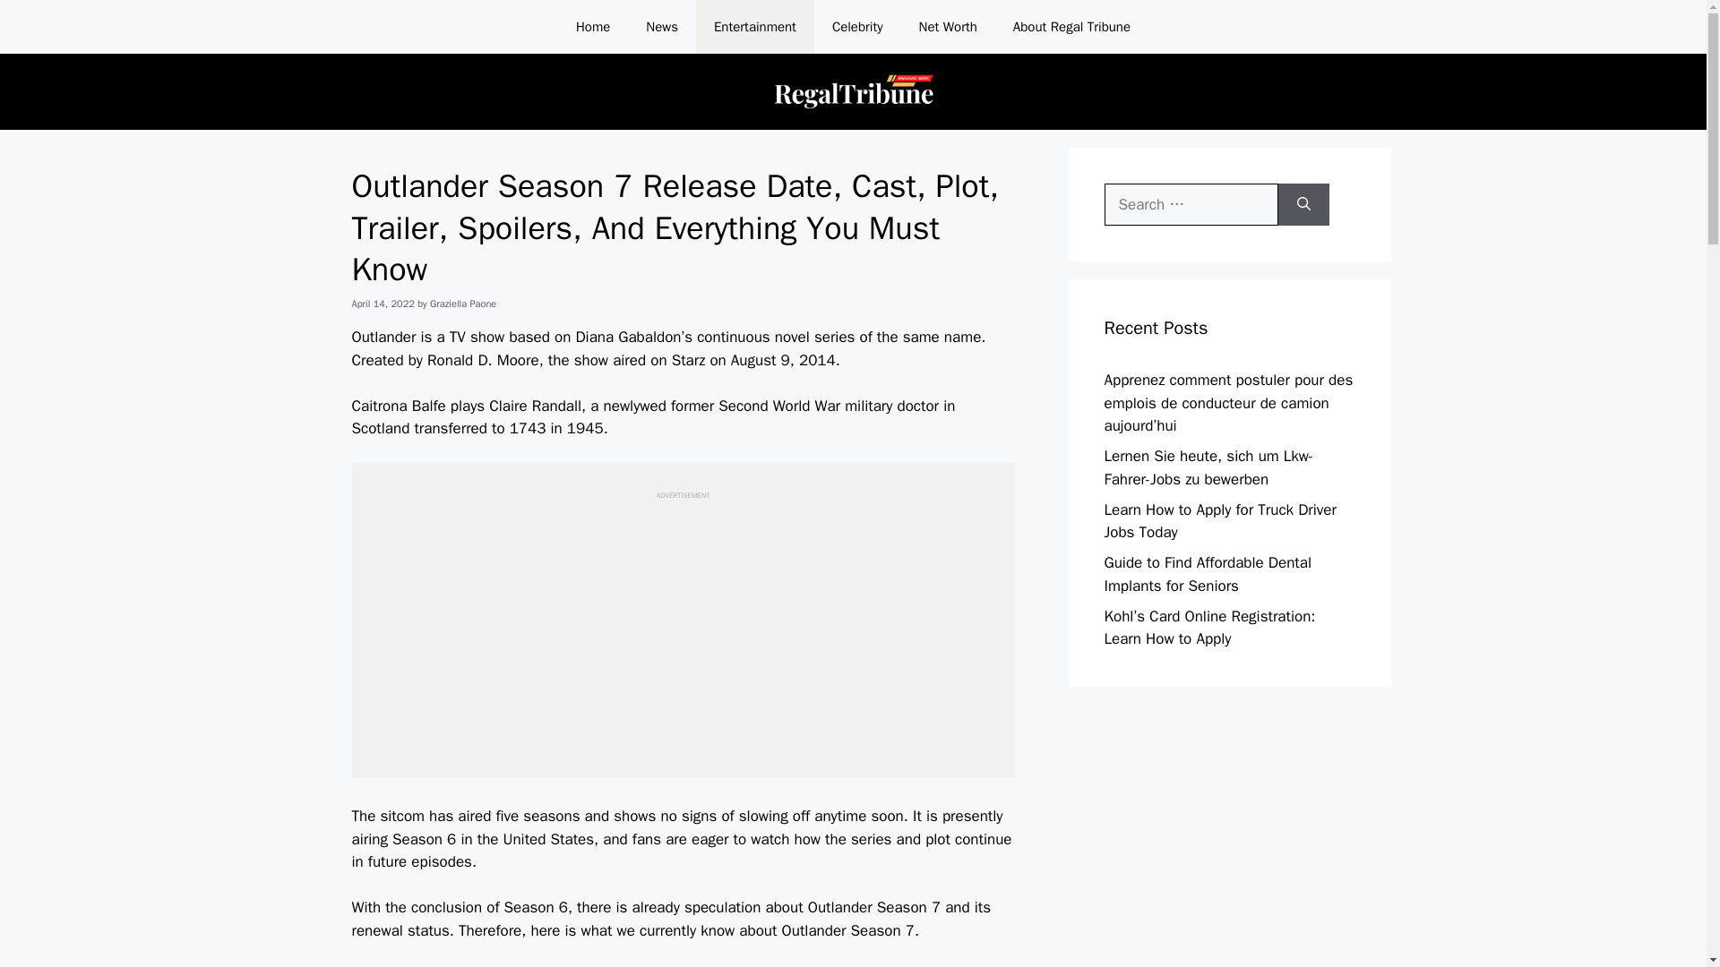 This screenshot has width=1720, height=967. What do you see at coordinates (661, 27) in the screenshot?
I see `News` at bounding box center [661, 27].